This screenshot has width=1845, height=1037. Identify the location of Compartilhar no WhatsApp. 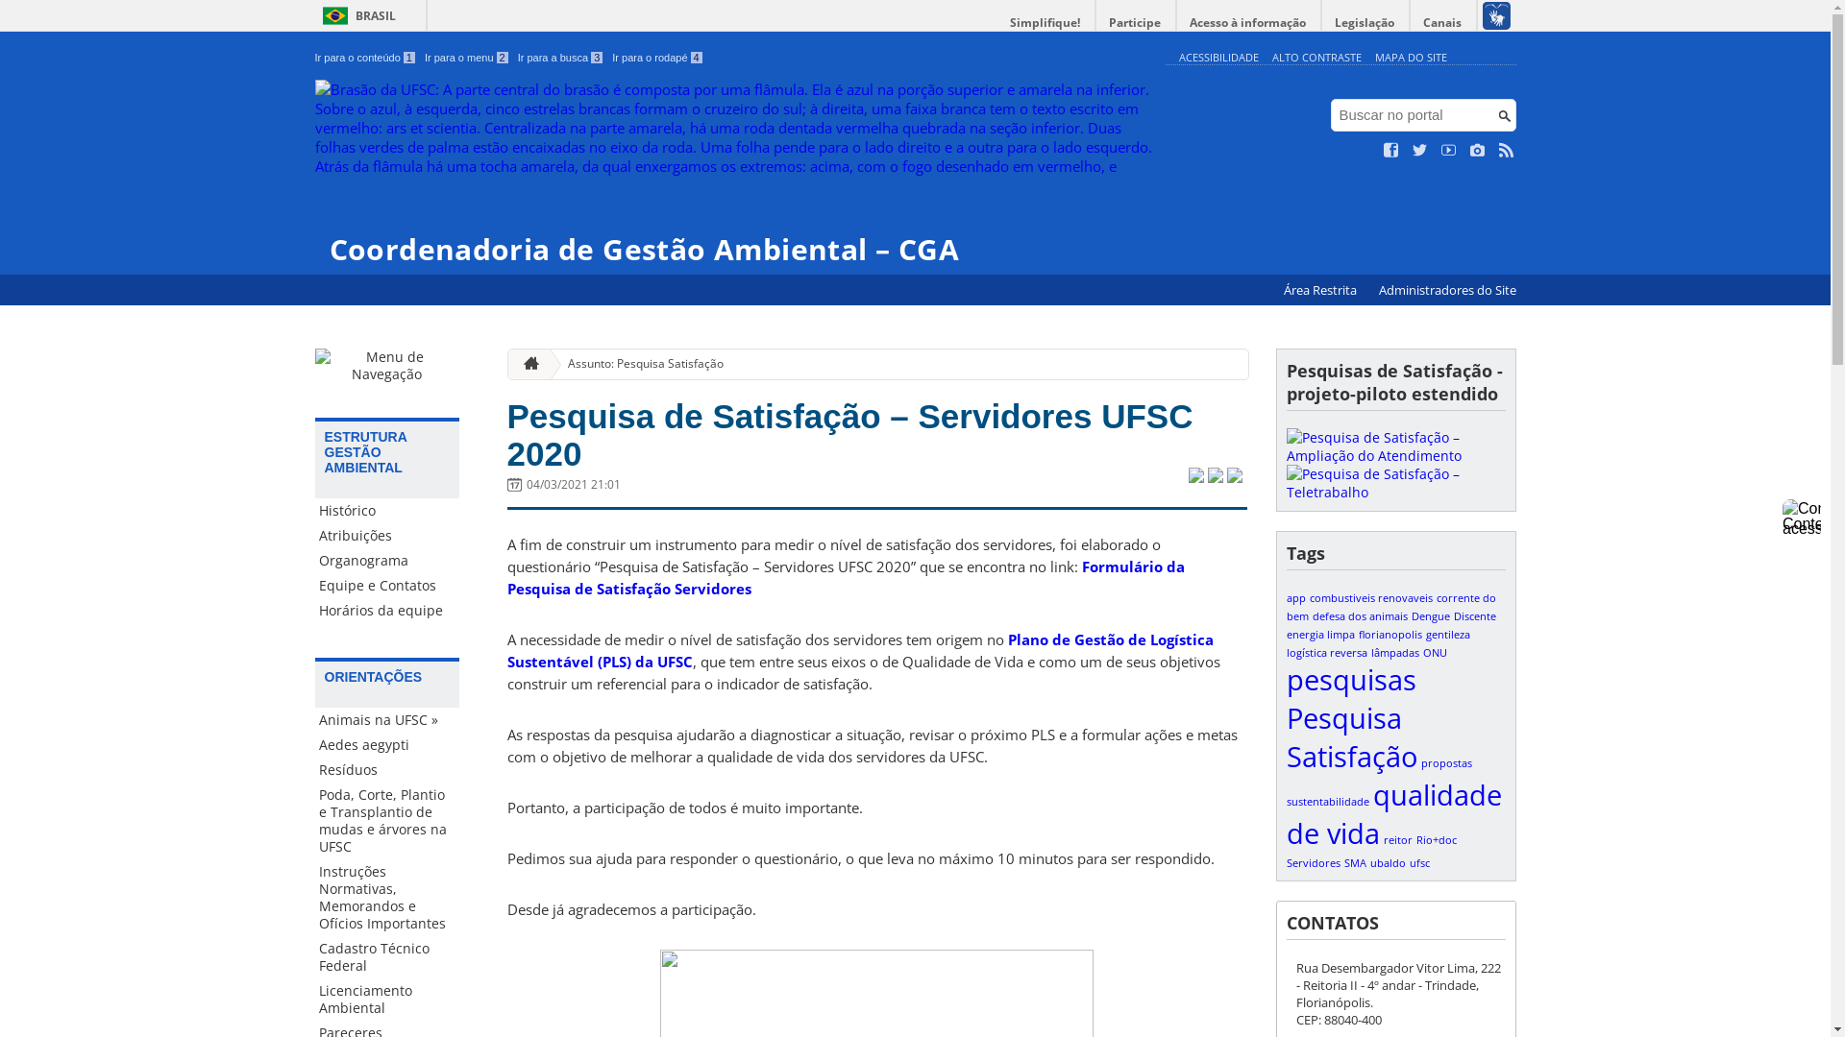
(1234, 477).